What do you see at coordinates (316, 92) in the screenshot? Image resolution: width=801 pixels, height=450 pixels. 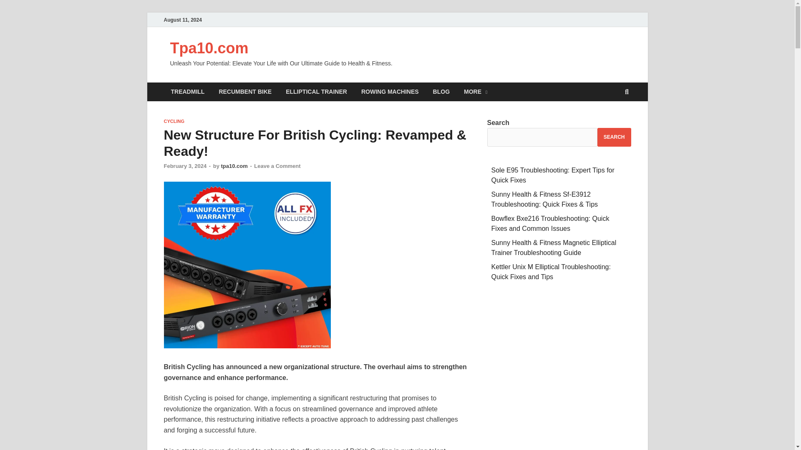 I see `ELLIPTICAL TRAINER` at bounding box center [316, 92].